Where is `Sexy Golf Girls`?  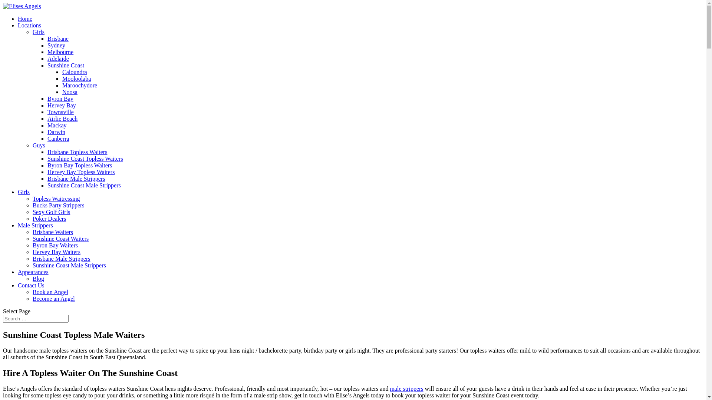 Sexy Golf Girls is located at coordinates (51, 212).